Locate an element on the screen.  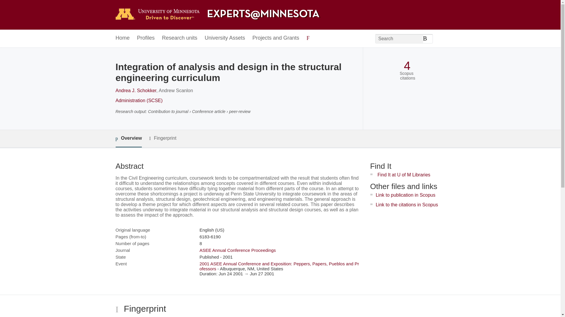
Link to the citations in Scopus is located at coordinates (407, 205).